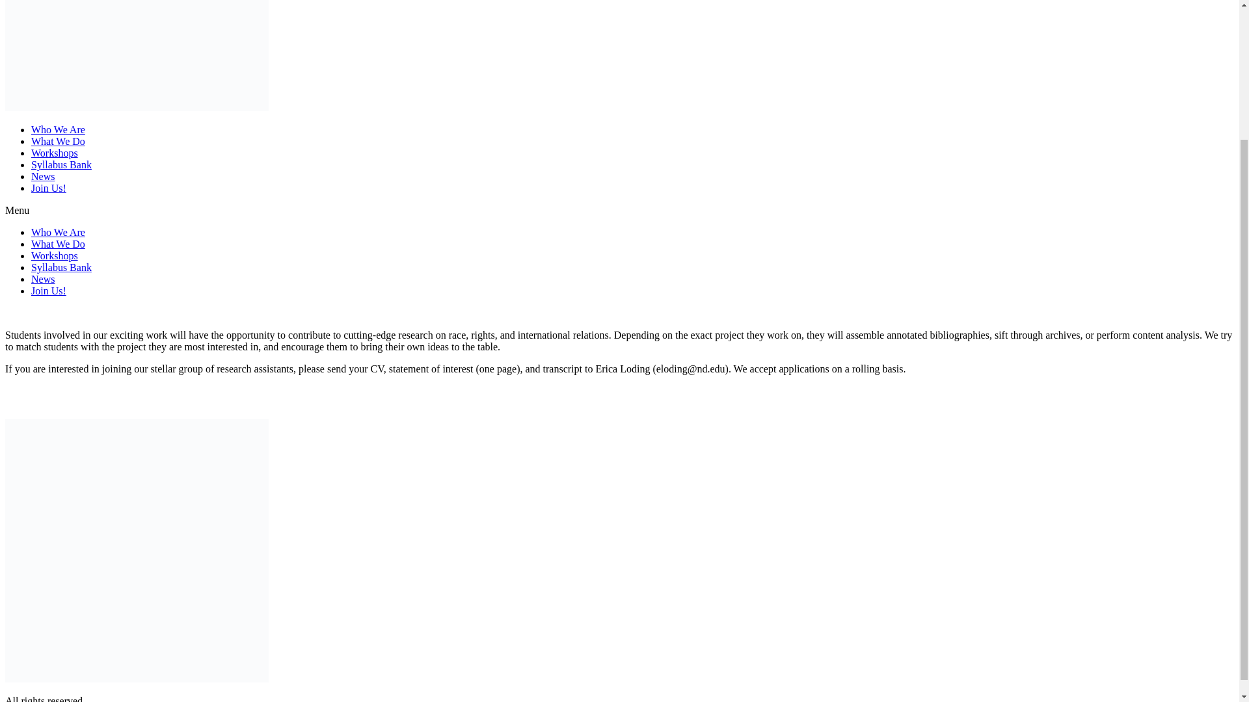  I want to click on Who We Are, so click(58, 232).